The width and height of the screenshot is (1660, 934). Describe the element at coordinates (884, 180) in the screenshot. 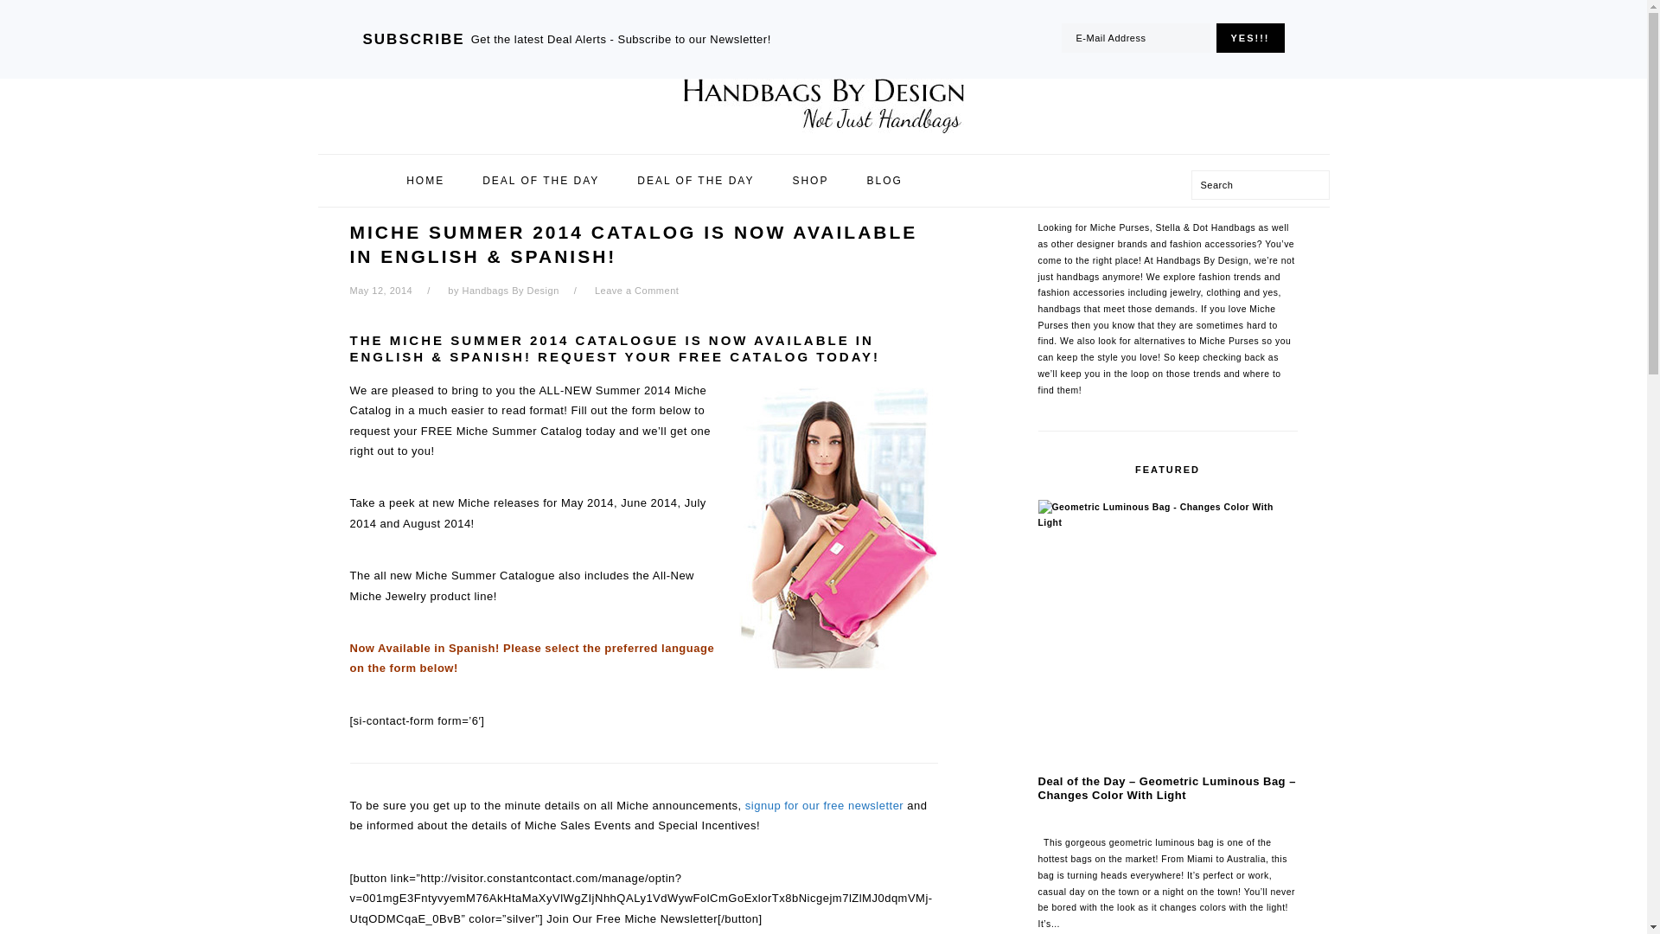

I see `BLOG` at that location.